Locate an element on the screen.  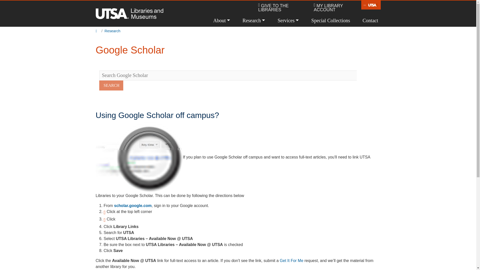
 GIVE TO THE LIBRARIES is located at coordinates (282, 8).